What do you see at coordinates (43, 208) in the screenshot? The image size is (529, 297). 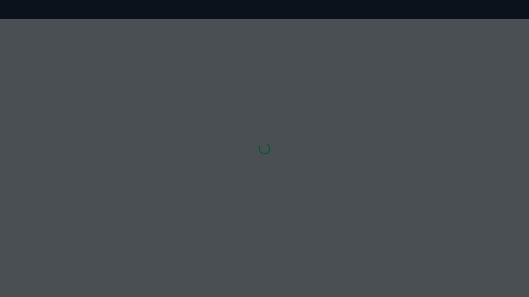 I see `RANGE ROVER VELAR` at bounding box center [43, 208].